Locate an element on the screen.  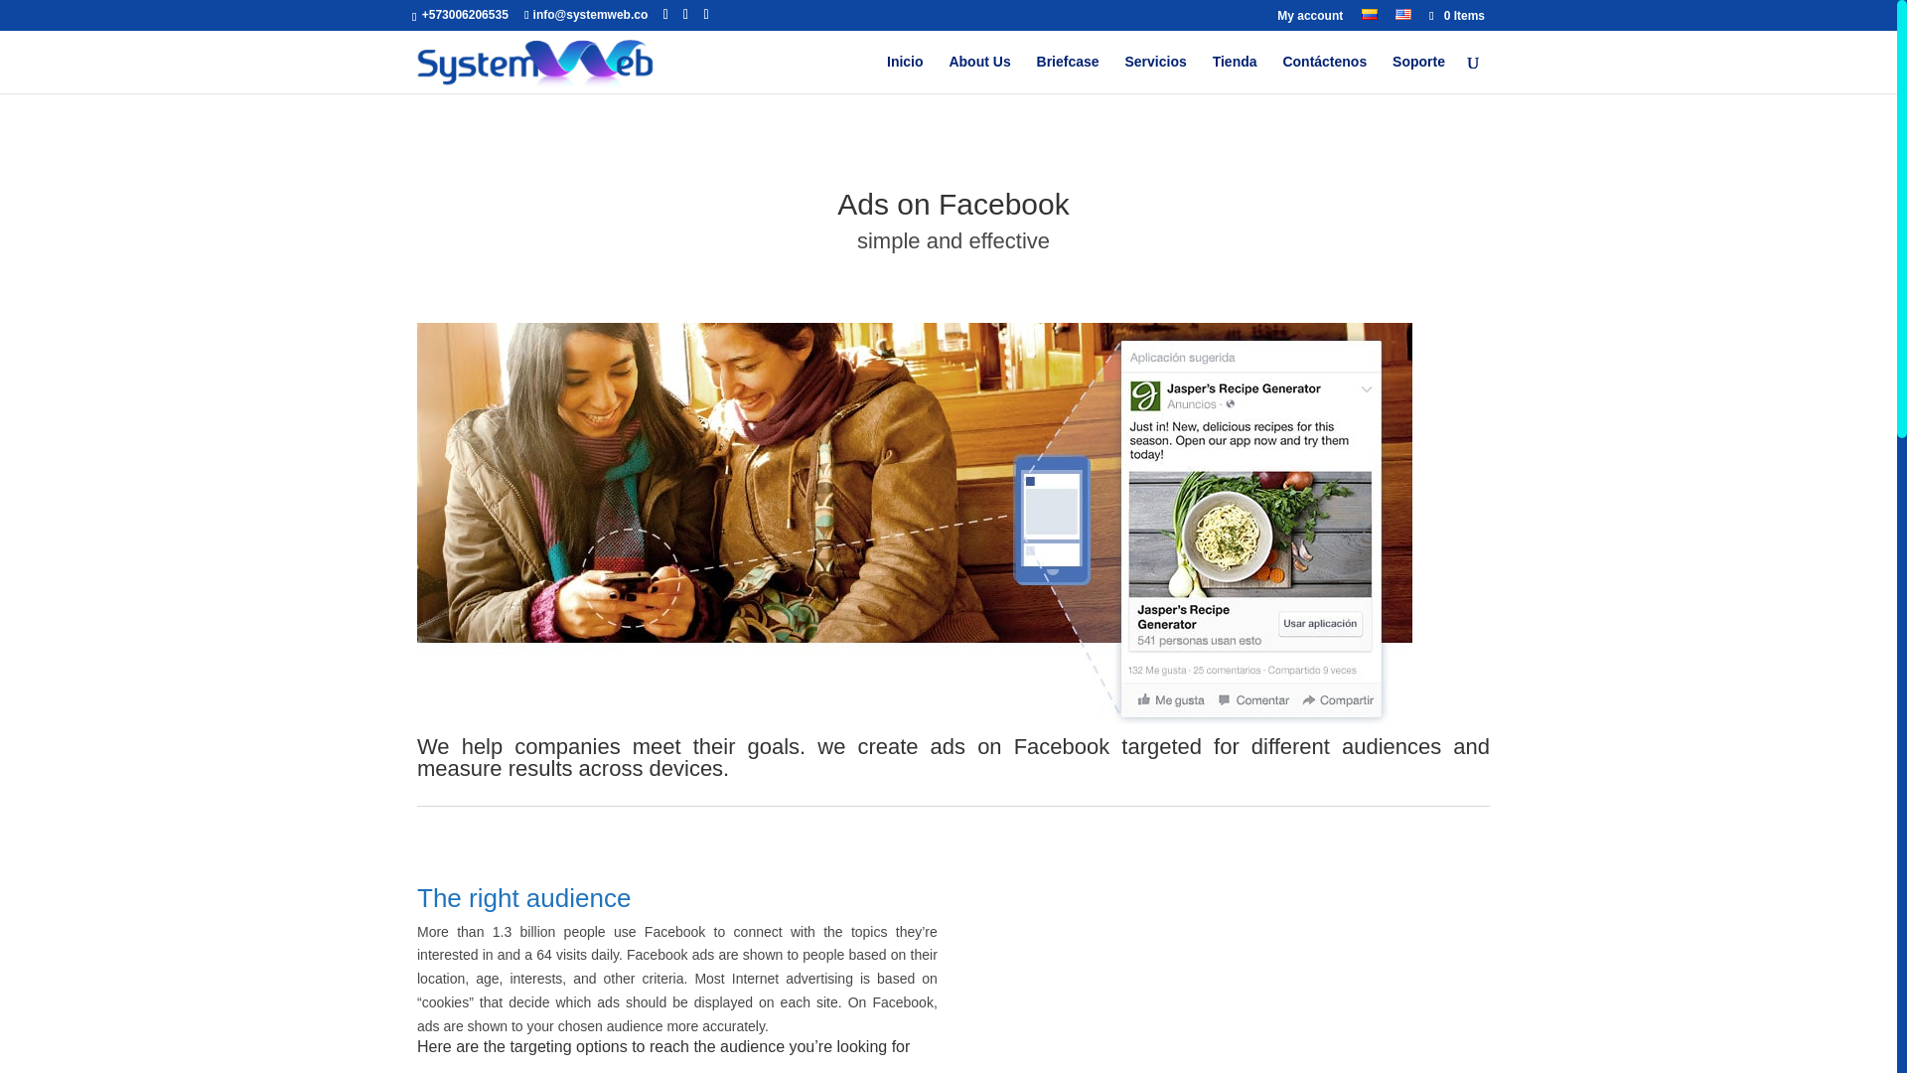
Briefcase is located at coordinates (1069, 74).